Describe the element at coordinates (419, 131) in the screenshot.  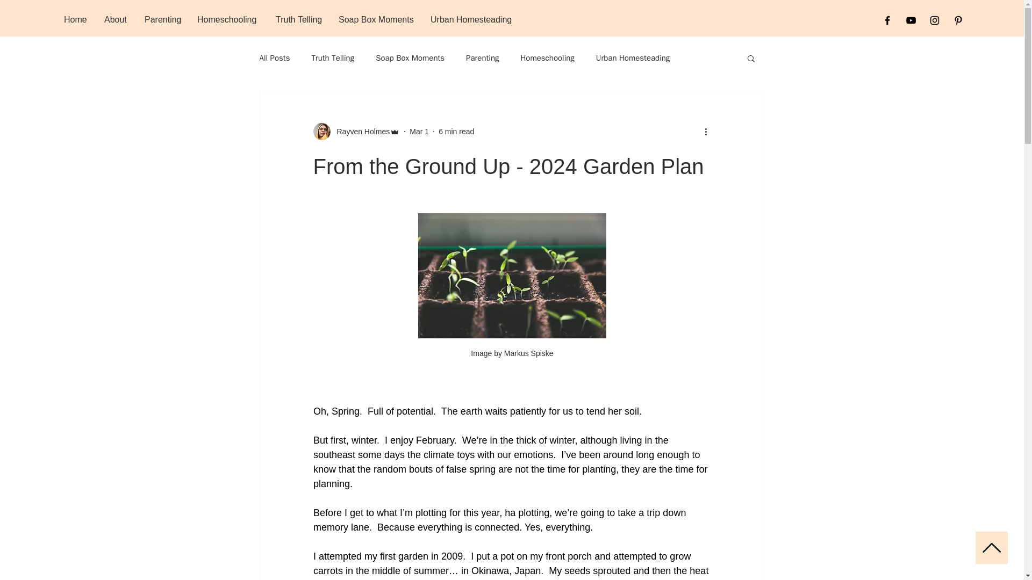
I see `Mar 1` at that location.